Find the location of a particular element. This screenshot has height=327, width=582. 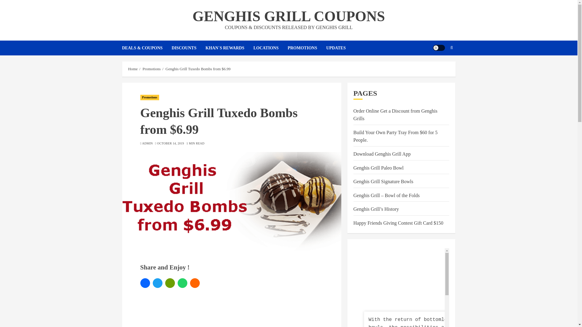

DISCOUNTS is located at coordinates (189, 48).